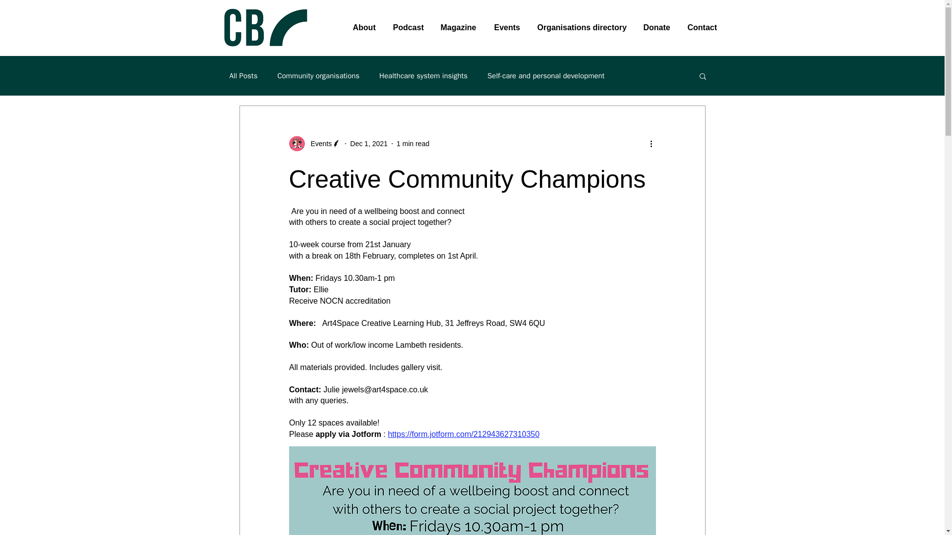  Describe the element at coordinates (657, 28) in the screenshot. I see `Donate` at that location.